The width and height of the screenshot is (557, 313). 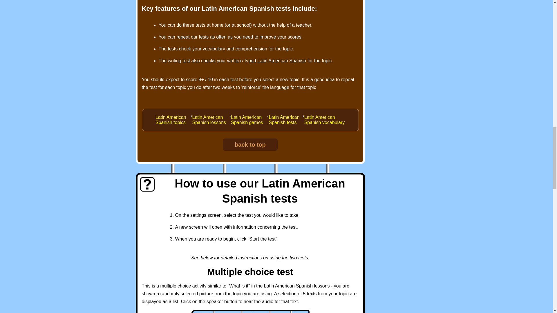 I want to click on Latin American Spanish vocabulary, so click(x=324, y=120).